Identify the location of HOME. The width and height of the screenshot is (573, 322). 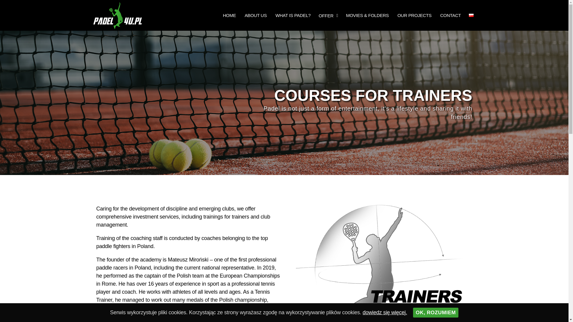
(229, 15).